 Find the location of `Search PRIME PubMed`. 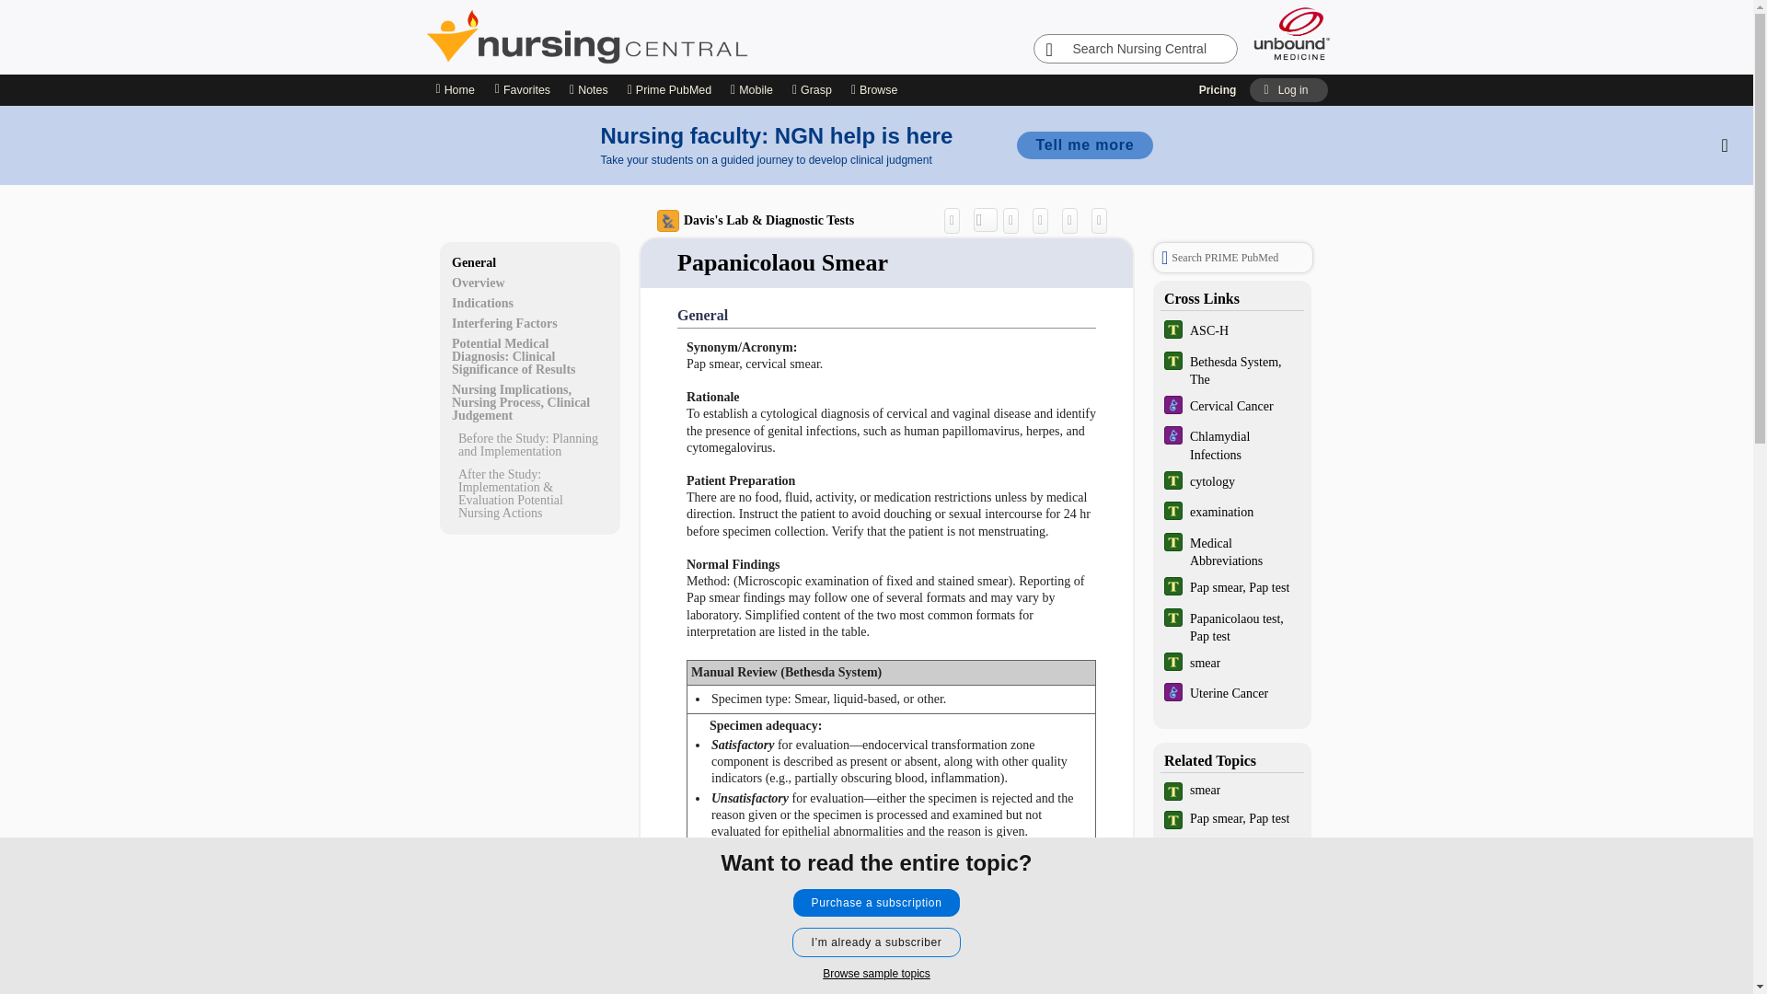

Search PRIME PubMed is located at coordinates (1233, 257).